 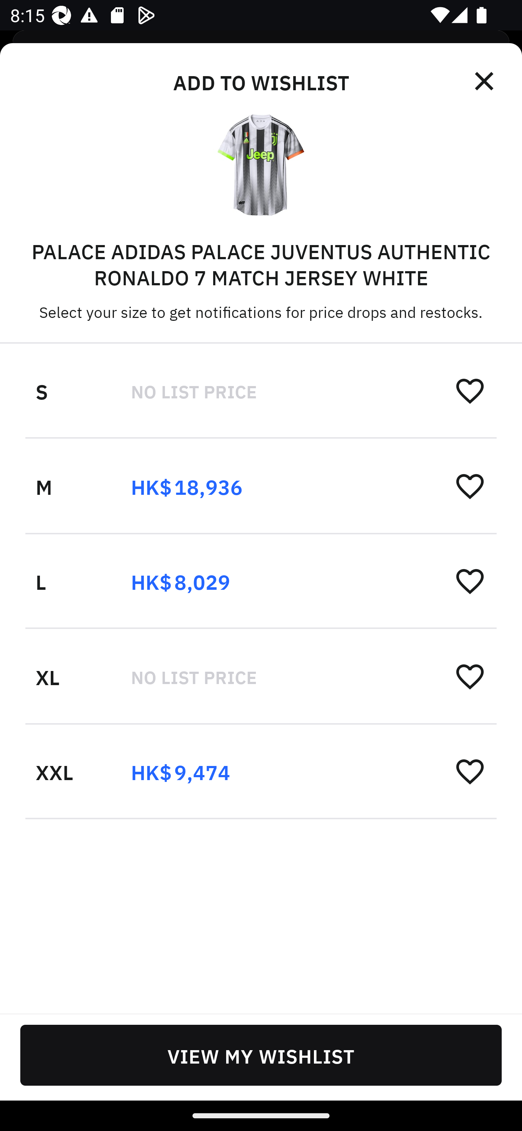 I want to click on VIEW MY WISHLIST, so click(x=261, y=1055).